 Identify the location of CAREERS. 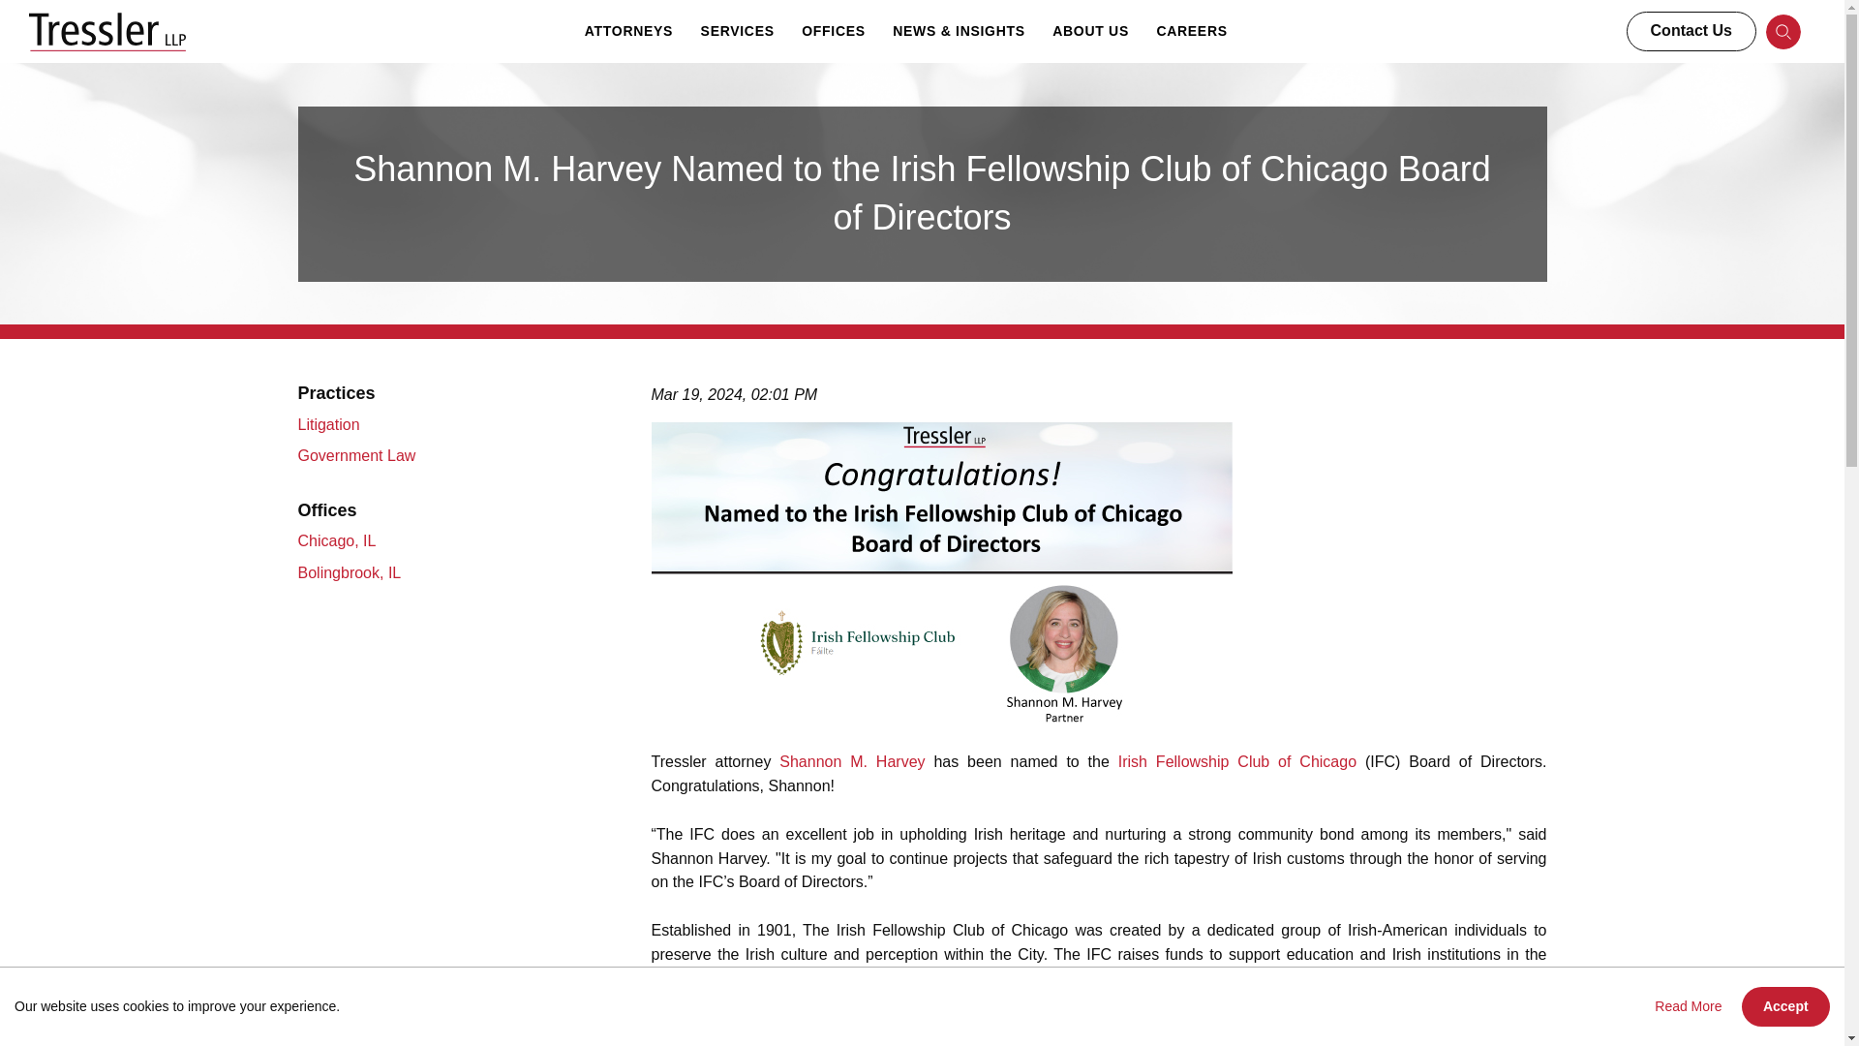
(1191, 31).